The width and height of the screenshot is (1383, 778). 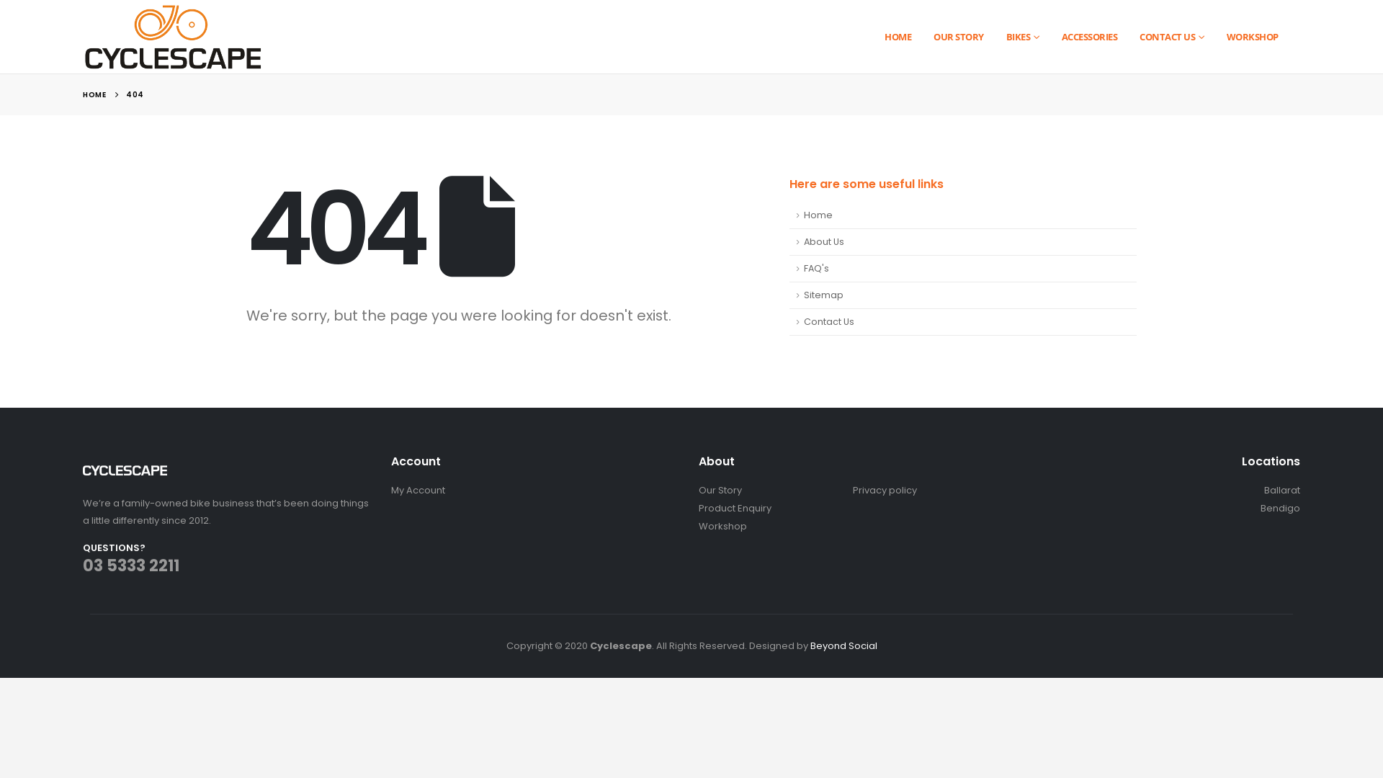 I want to click on BIKES, so click(x=1023, y=37).